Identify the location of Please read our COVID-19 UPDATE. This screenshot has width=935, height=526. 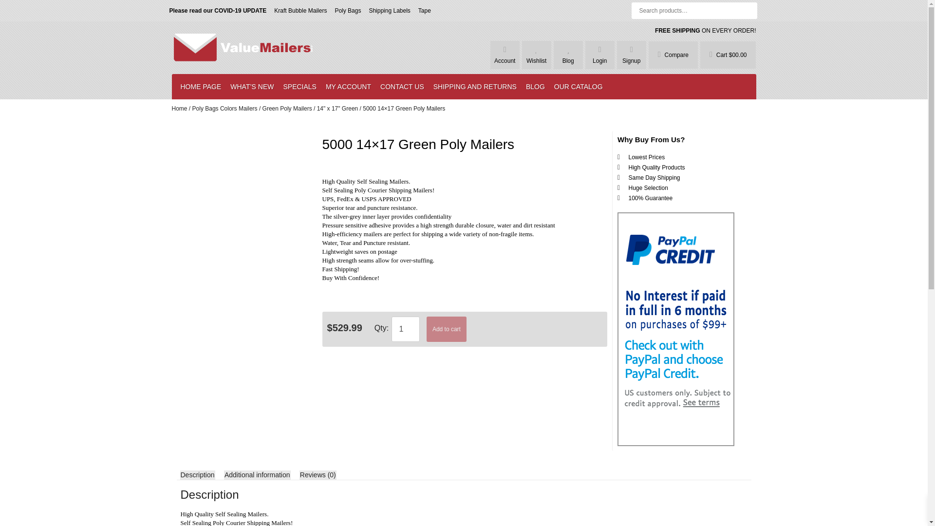
(218, 11).